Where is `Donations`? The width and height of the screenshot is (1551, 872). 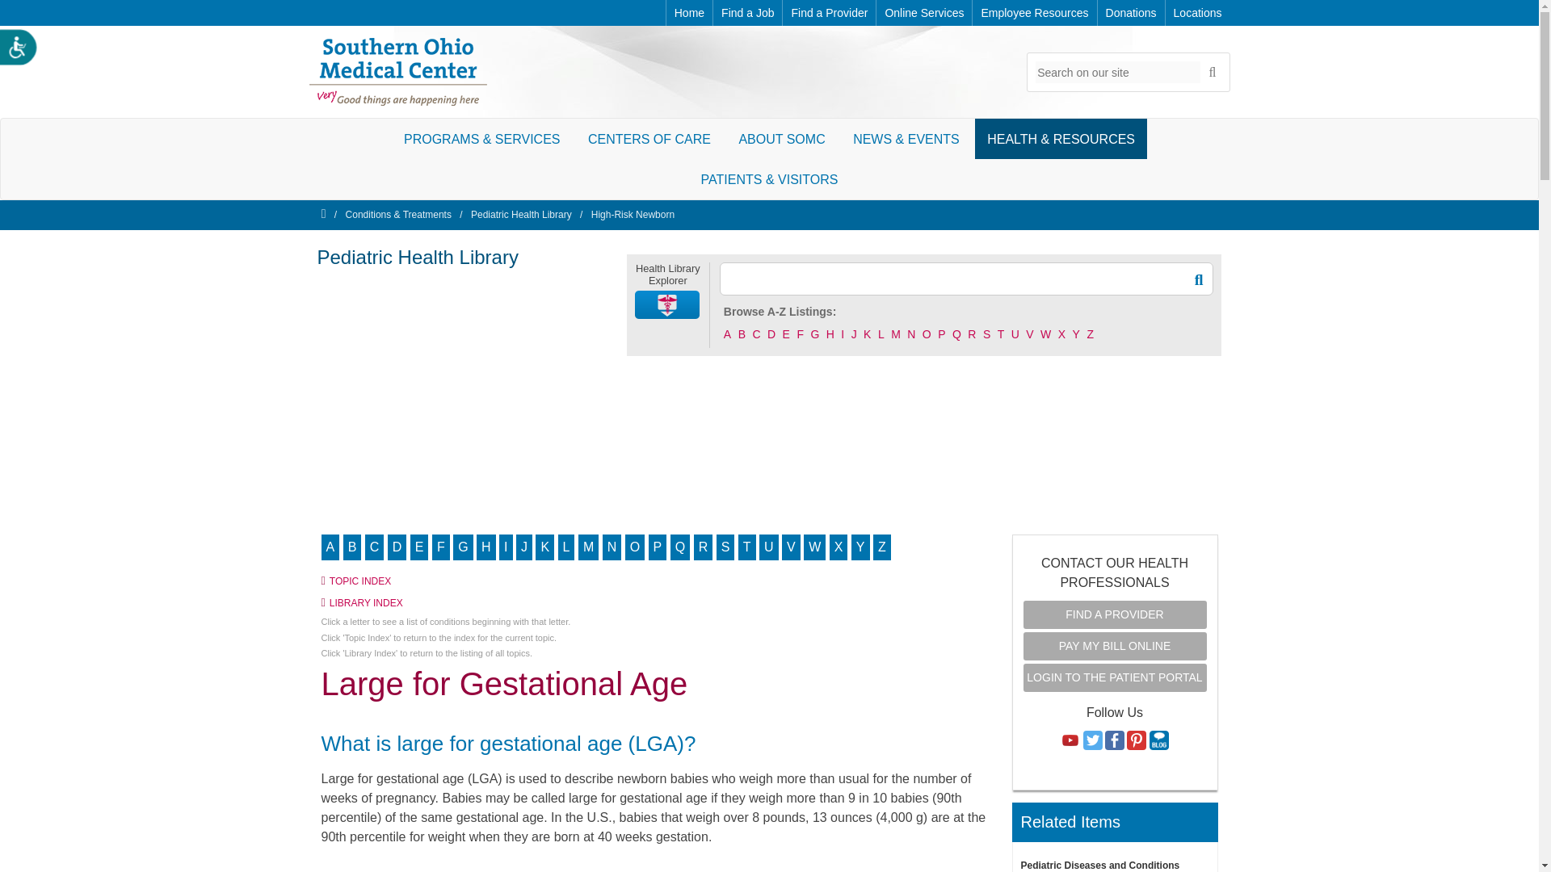
Donations is located at coordinates (1131, 13).